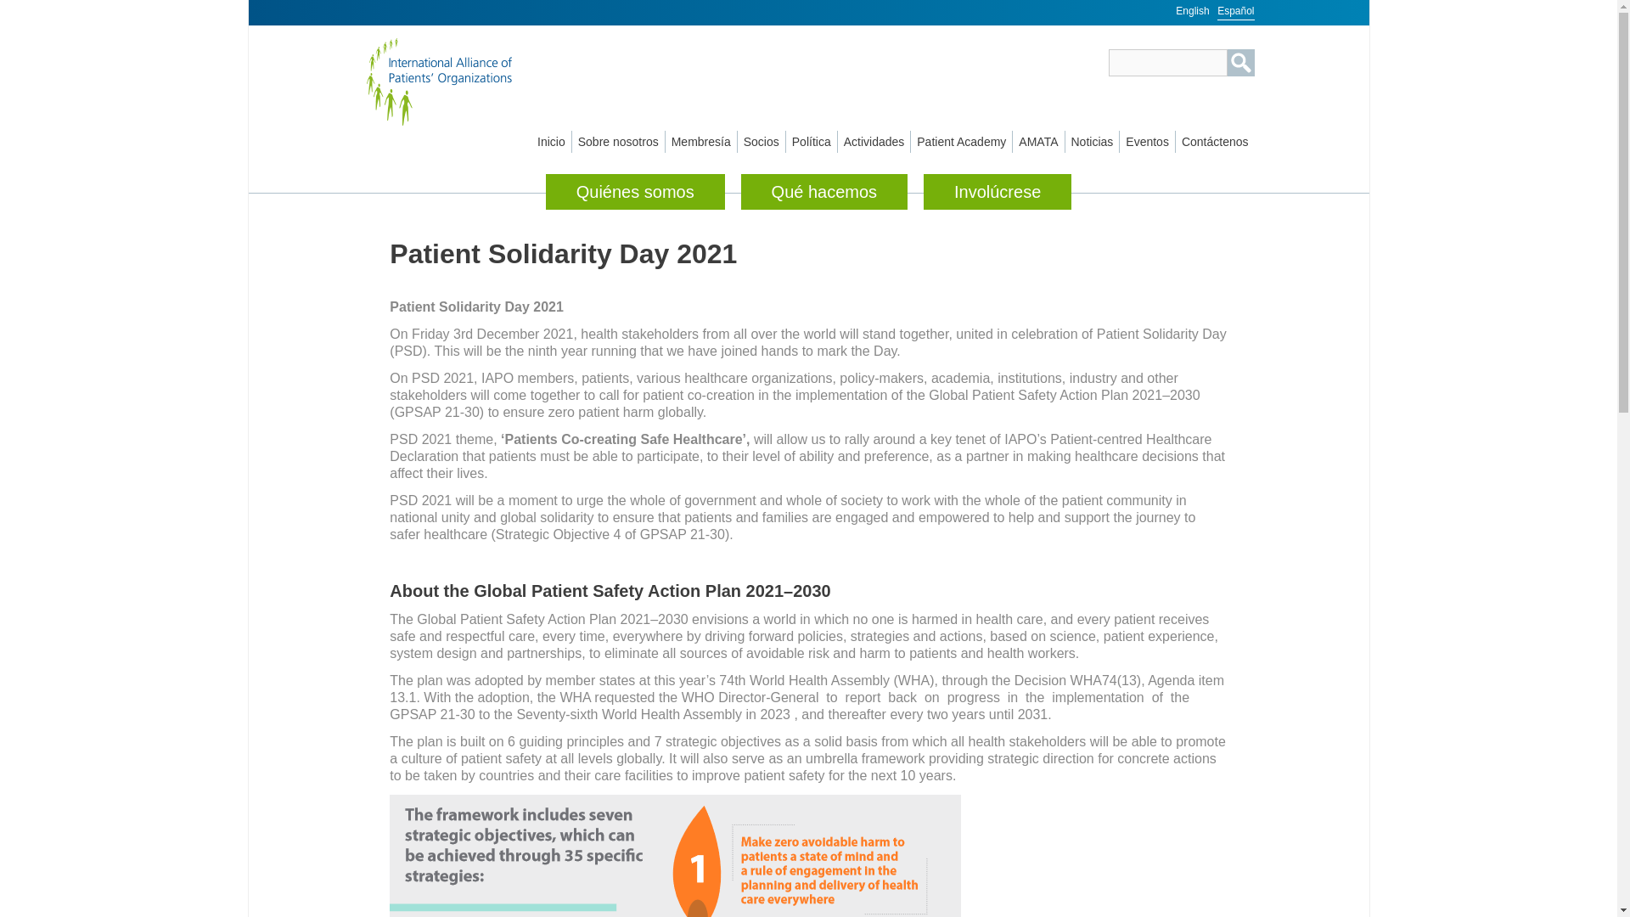  I want to click on Enter the terms you wish to search for., so click(1167, 63).